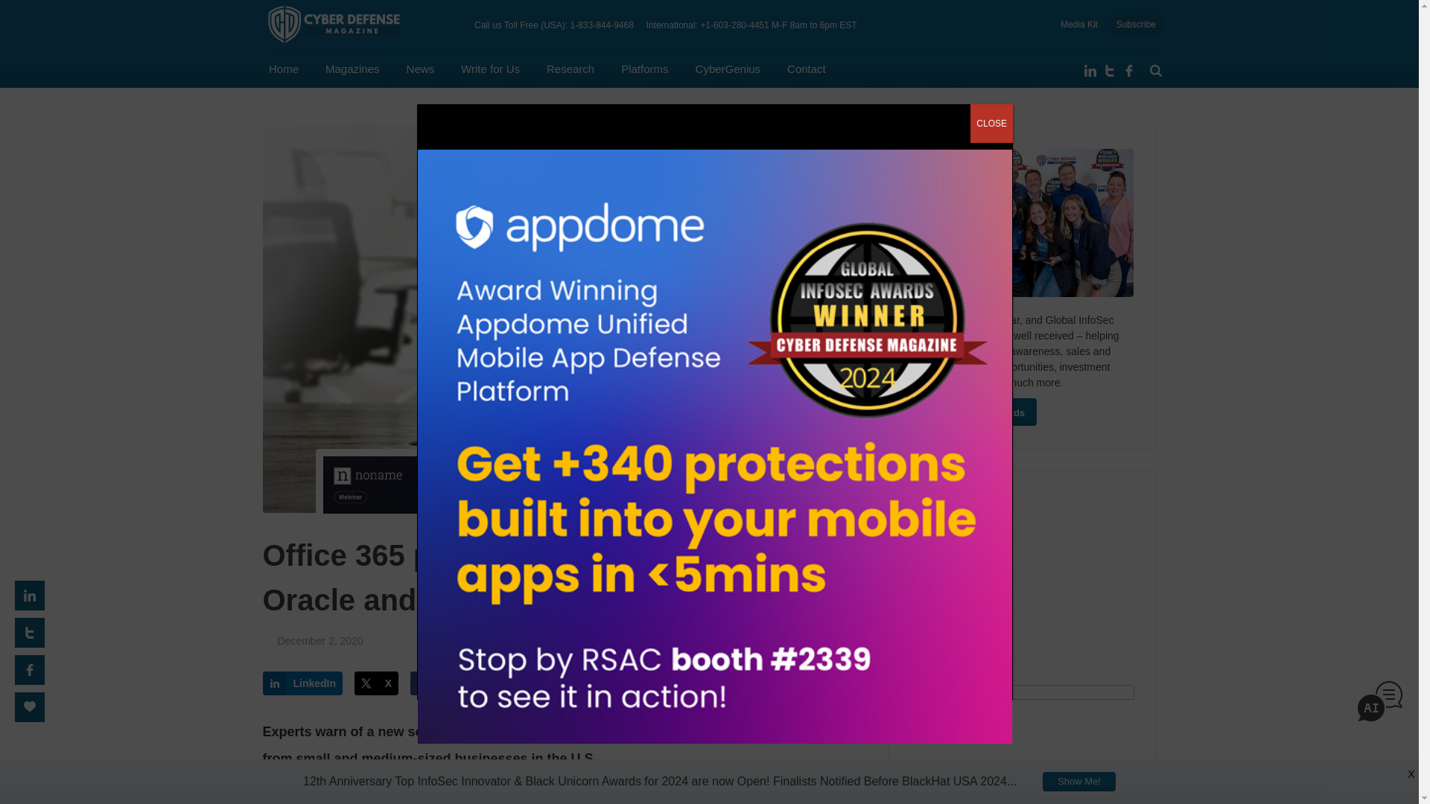  What do you see at coordinates (453, 683) in the screenshot?
I see `Share on Facebook` at bounding box center [453, 683].